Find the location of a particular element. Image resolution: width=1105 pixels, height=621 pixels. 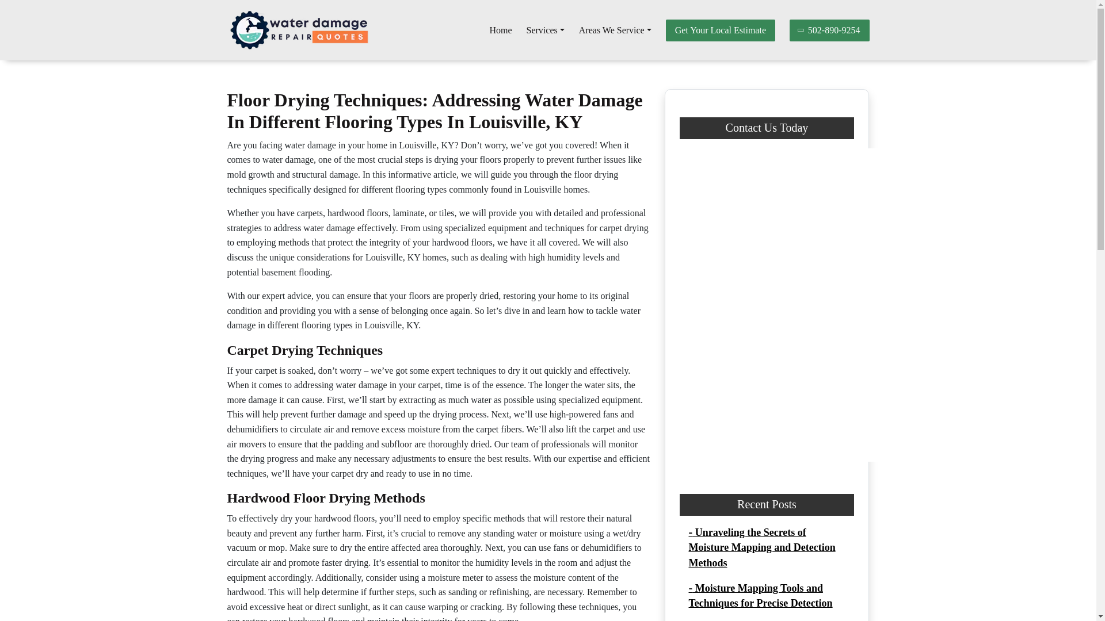

Areas We Service is located at coordinates (615, 30).